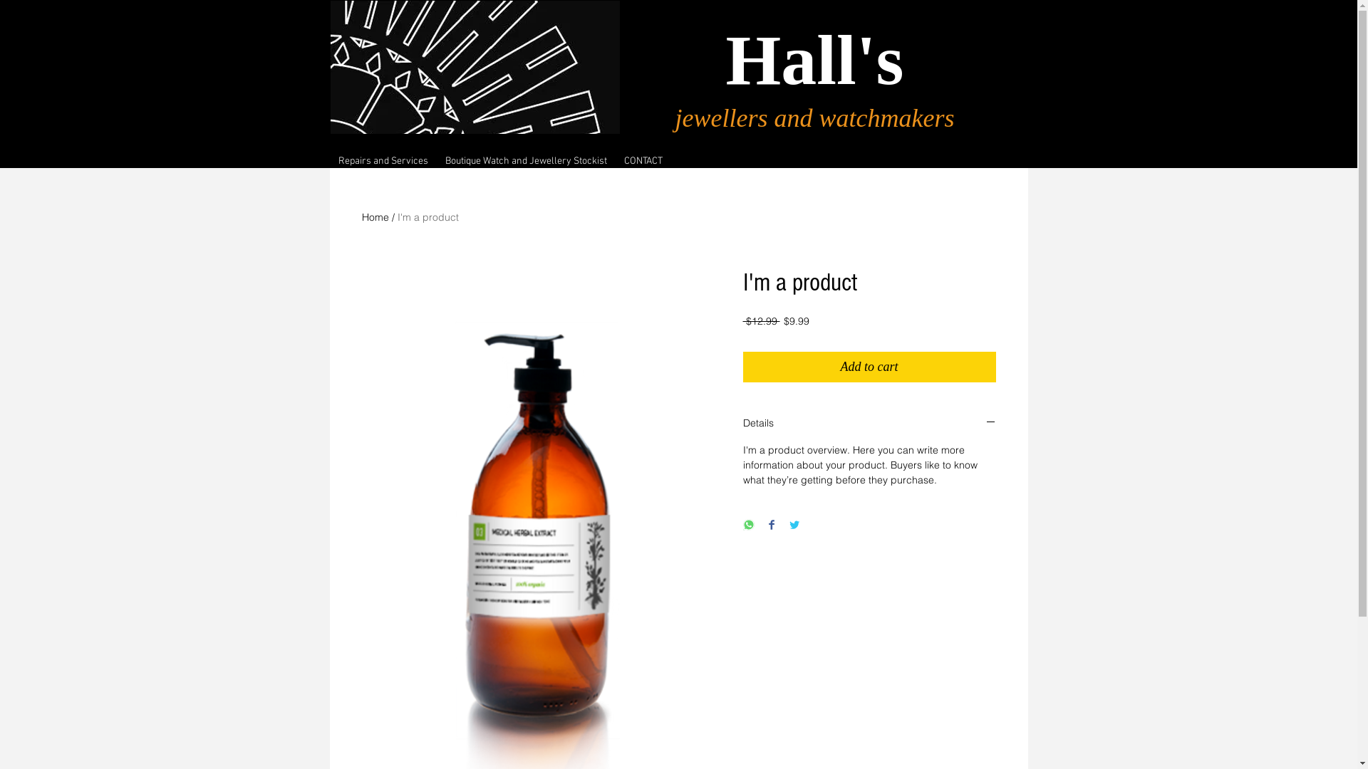  Describe the element at coordinates (375, 217) in the screenshot. I see `Home` at that location.